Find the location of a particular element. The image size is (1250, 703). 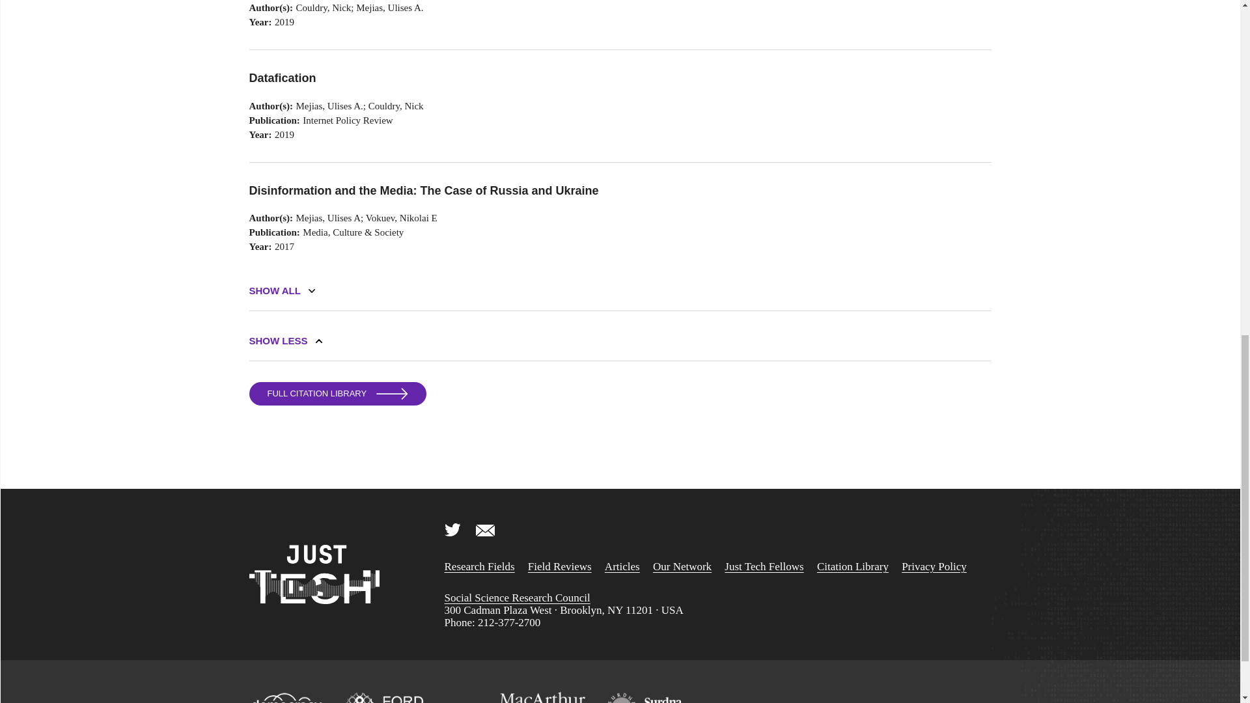

FULL CITATION LIBRARY is located at coordinates (337, 394).